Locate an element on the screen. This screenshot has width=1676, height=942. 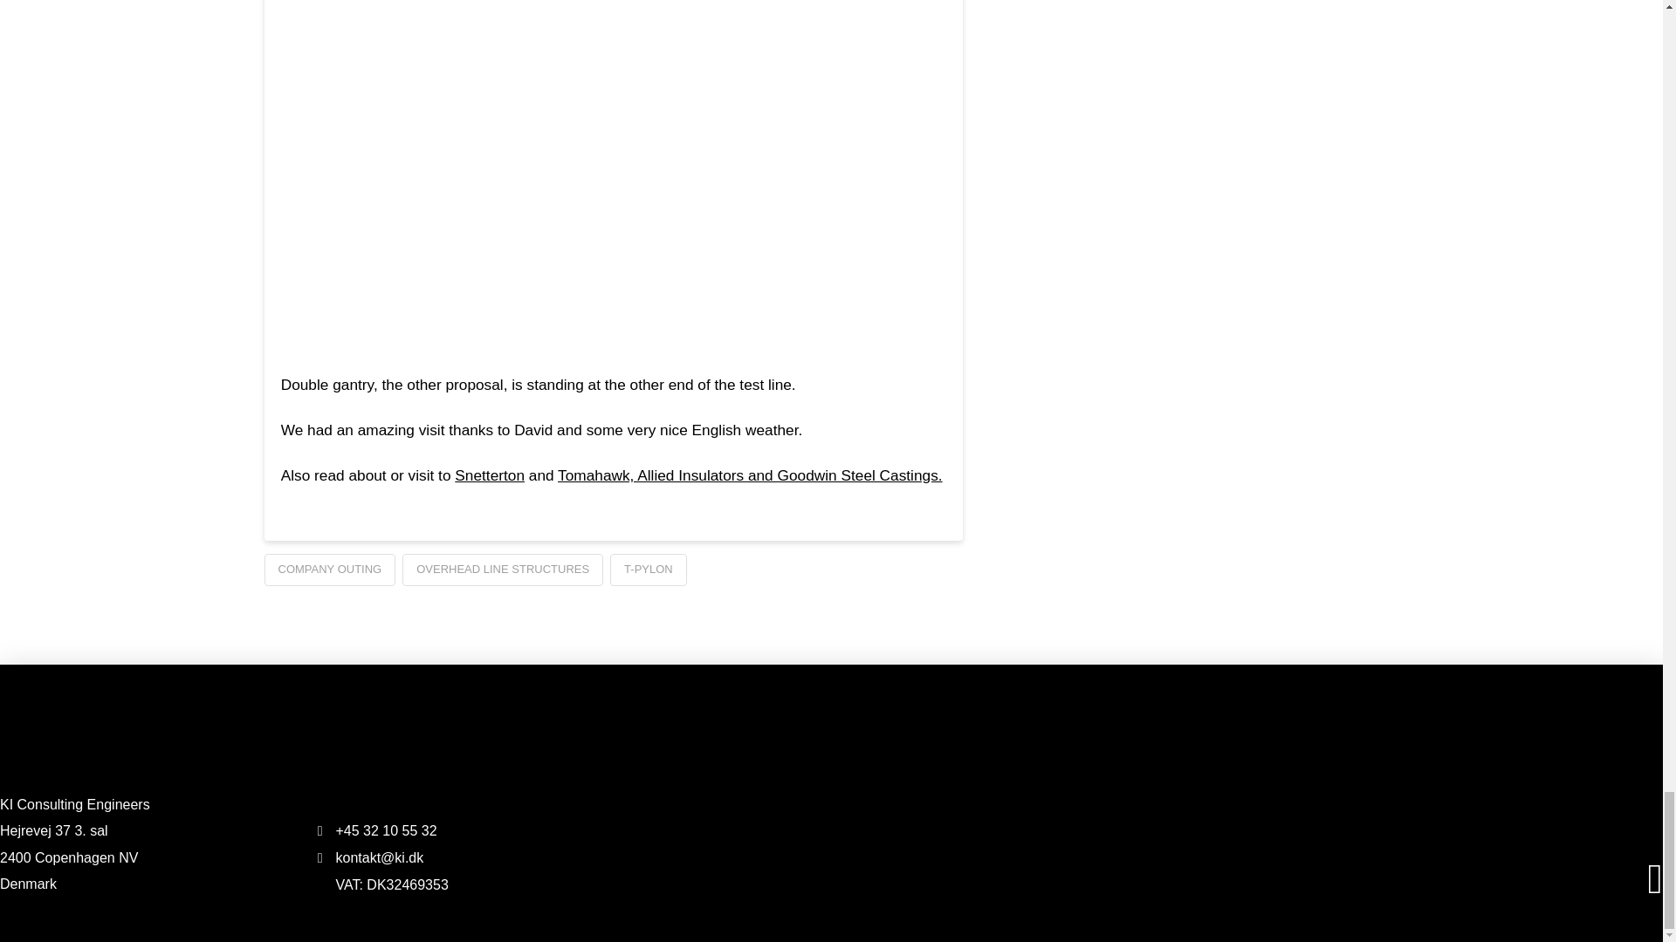
Tomahawk, Allied Insulators and Goodwin Steel Castings. is located at coordinates (750, 474).